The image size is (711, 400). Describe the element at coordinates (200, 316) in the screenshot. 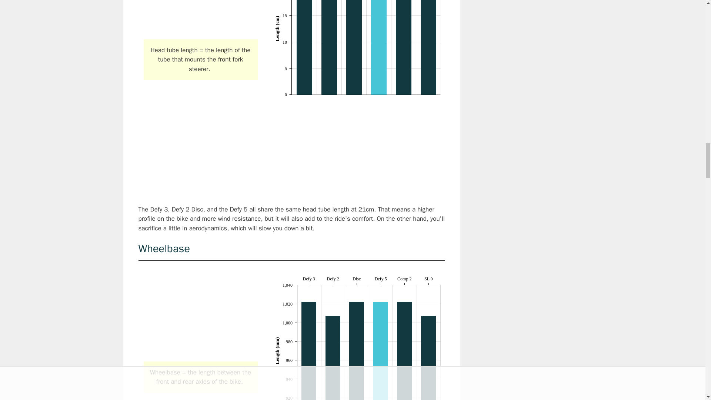

I see `Wheelbase` at that location.